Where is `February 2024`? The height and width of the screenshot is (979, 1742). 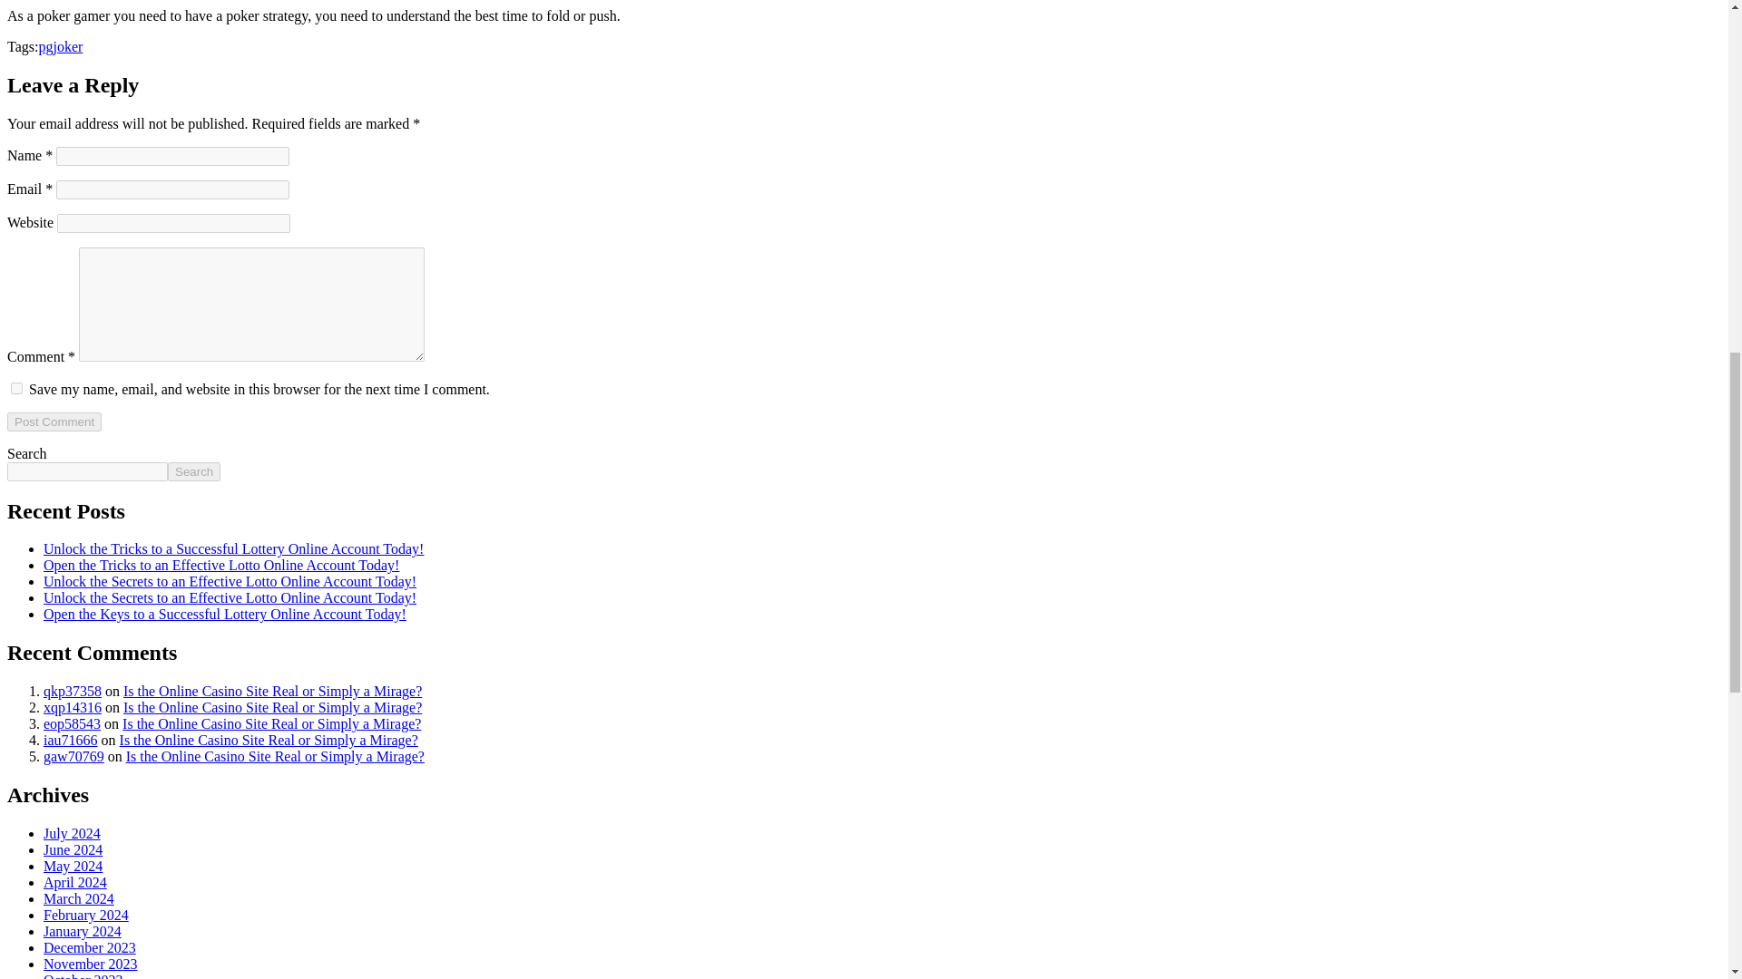
February 2024 is located at coordinates (86, 916).